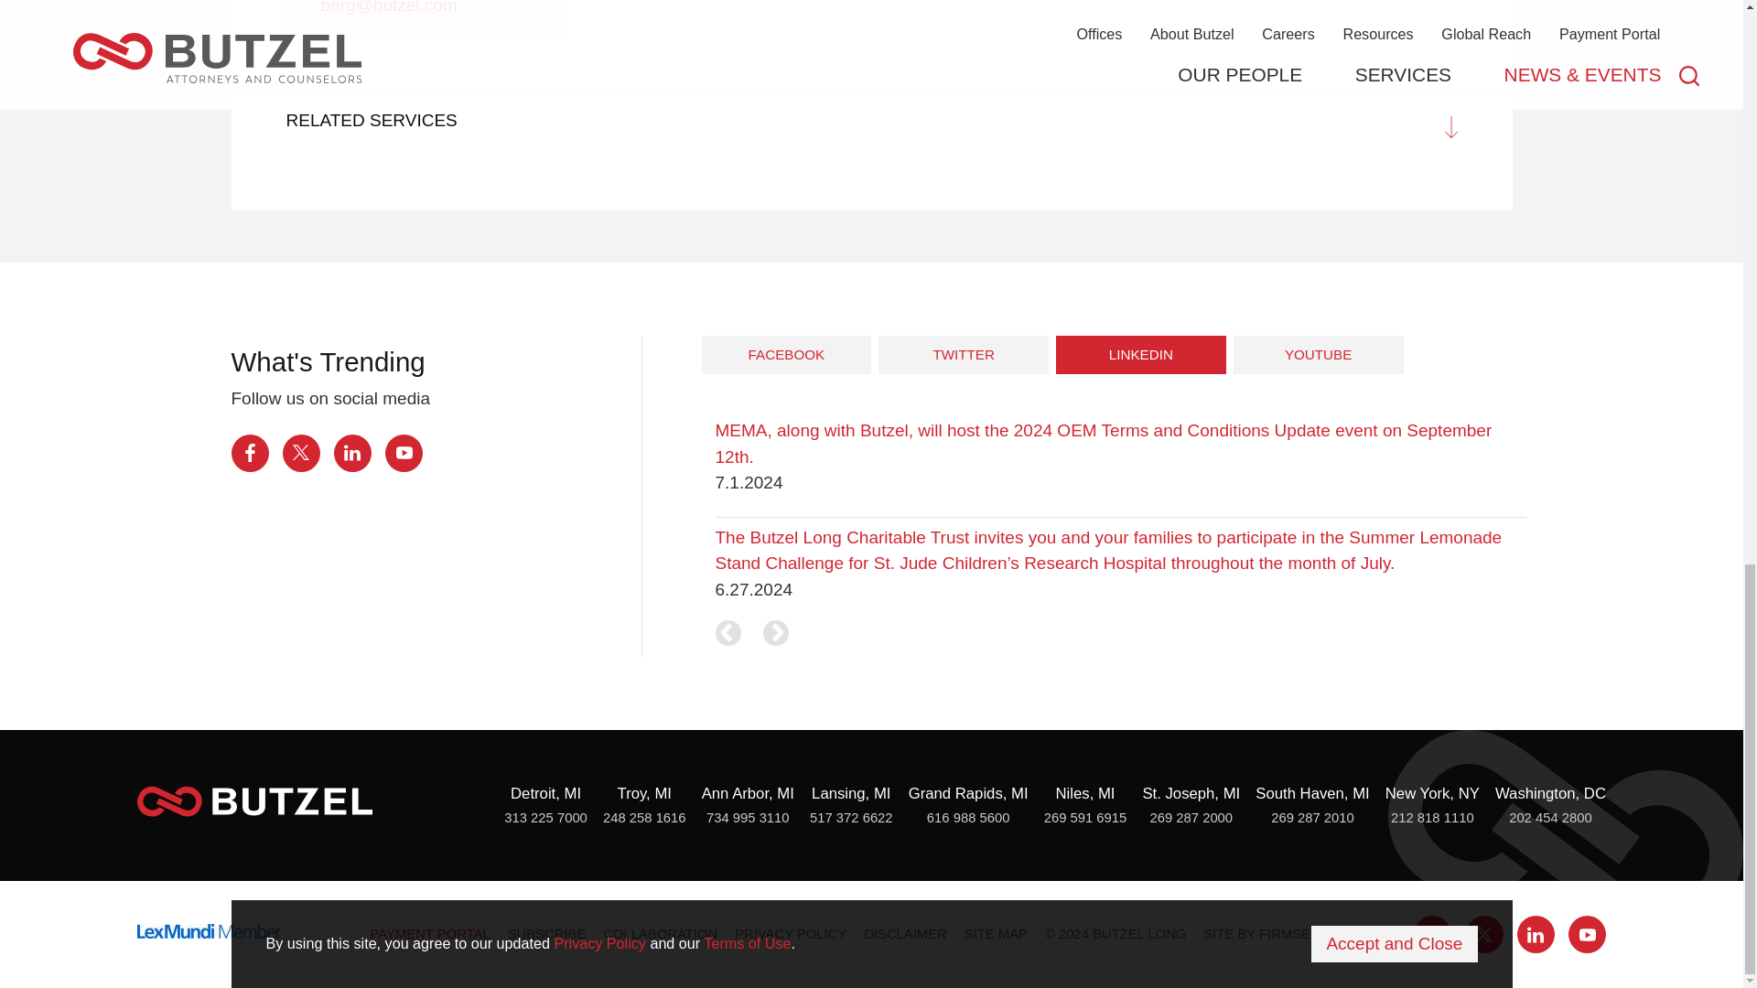  What do you see at coordinates (249, 454) in the screenshot?
I see `Facebook` at bounding box center [249, 454].